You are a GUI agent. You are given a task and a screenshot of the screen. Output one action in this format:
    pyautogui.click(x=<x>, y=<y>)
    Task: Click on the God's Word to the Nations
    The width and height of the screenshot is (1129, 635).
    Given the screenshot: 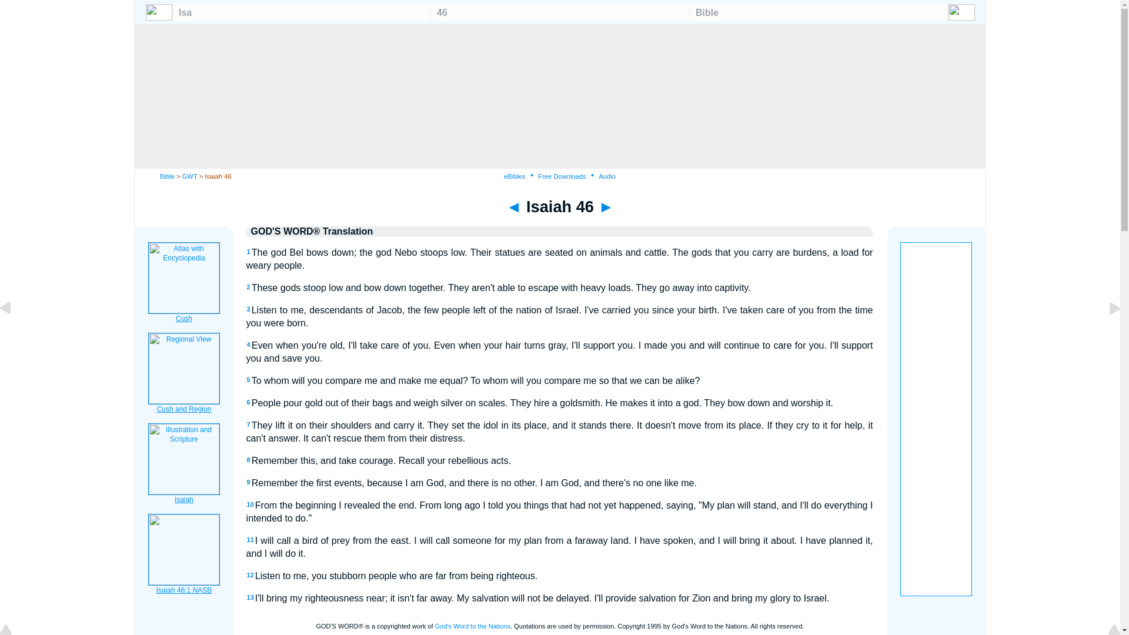 What is the action you would take?
    pyautogui.click(x=472, y=626)
    